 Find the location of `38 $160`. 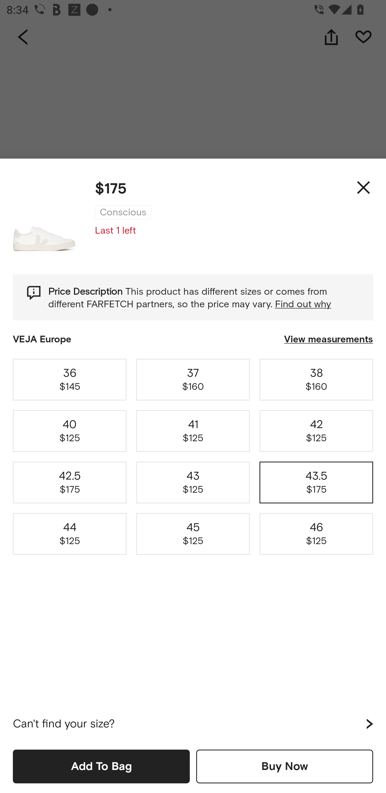

38 $160 is located at coordinates (316, 379).